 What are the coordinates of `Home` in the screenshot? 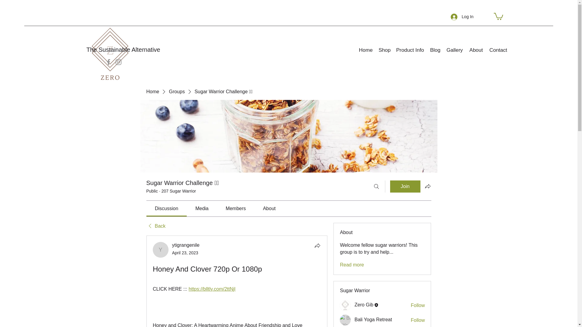 It's located at (366, 50).